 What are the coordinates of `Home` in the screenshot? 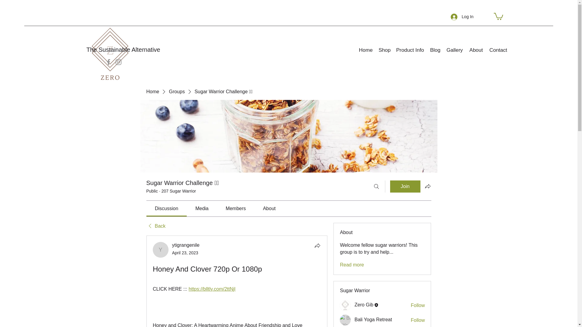 It's located at (366, 50).